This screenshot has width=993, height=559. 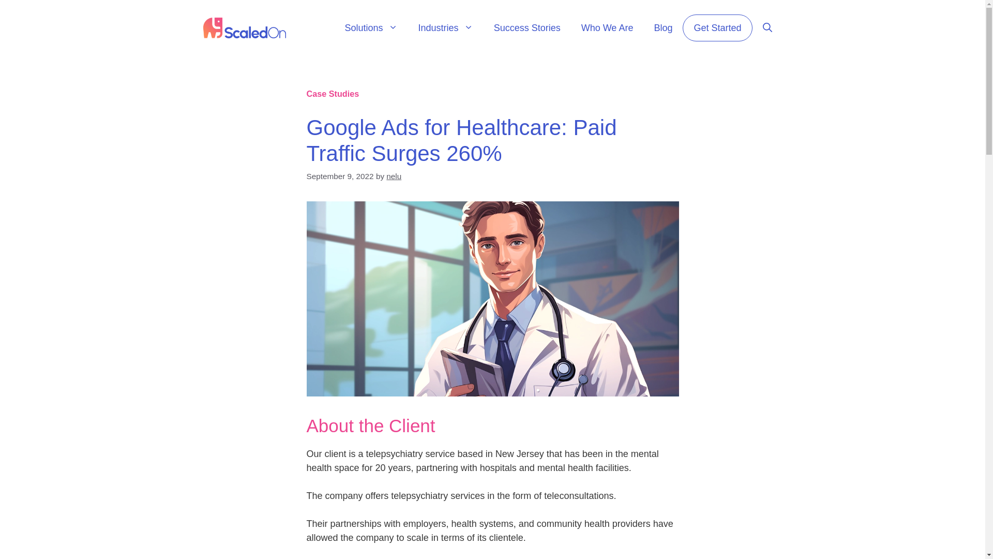 What do you see at coordinates (607, 28) in the screenshot?
I see `Who We Are` at bounding box center [607, 28].